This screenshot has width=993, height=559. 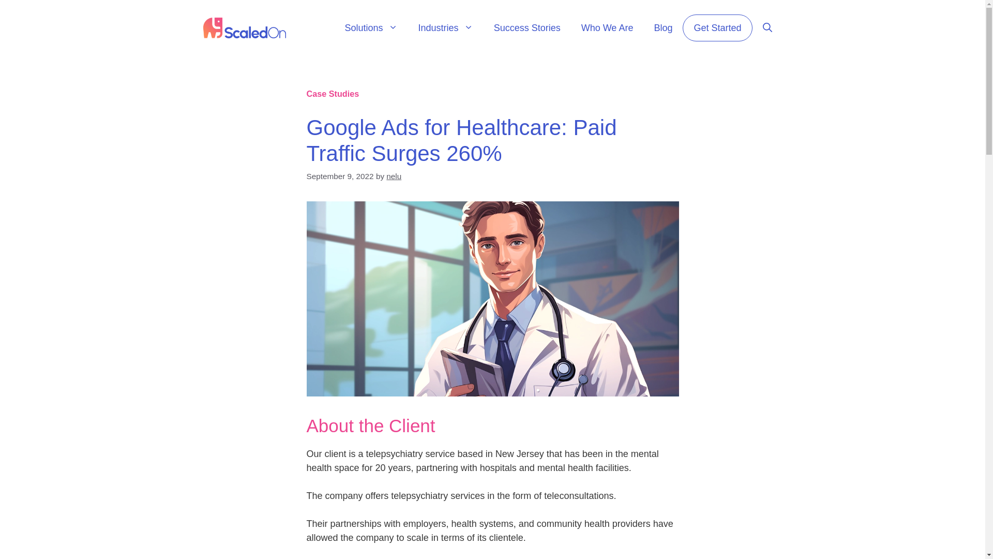 What do you see at coordinates (607, 28) in the screenshot?
I see `Who We Are` at bounding box center [607, 28].